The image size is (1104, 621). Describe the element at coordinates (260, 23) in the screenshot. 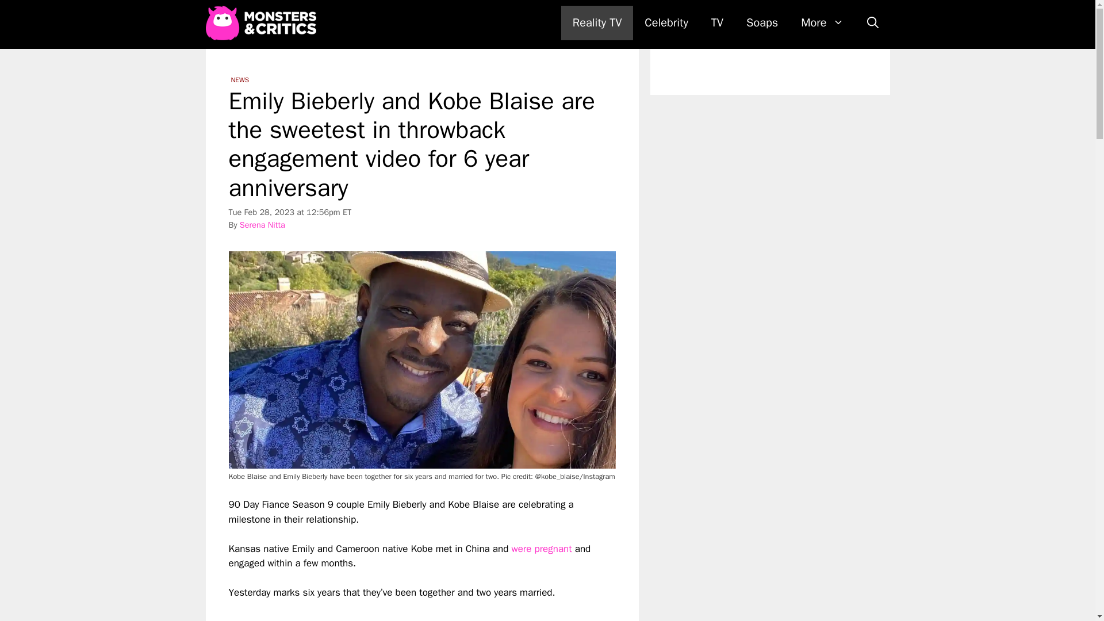

I see `Monsters and Critics` at that location.